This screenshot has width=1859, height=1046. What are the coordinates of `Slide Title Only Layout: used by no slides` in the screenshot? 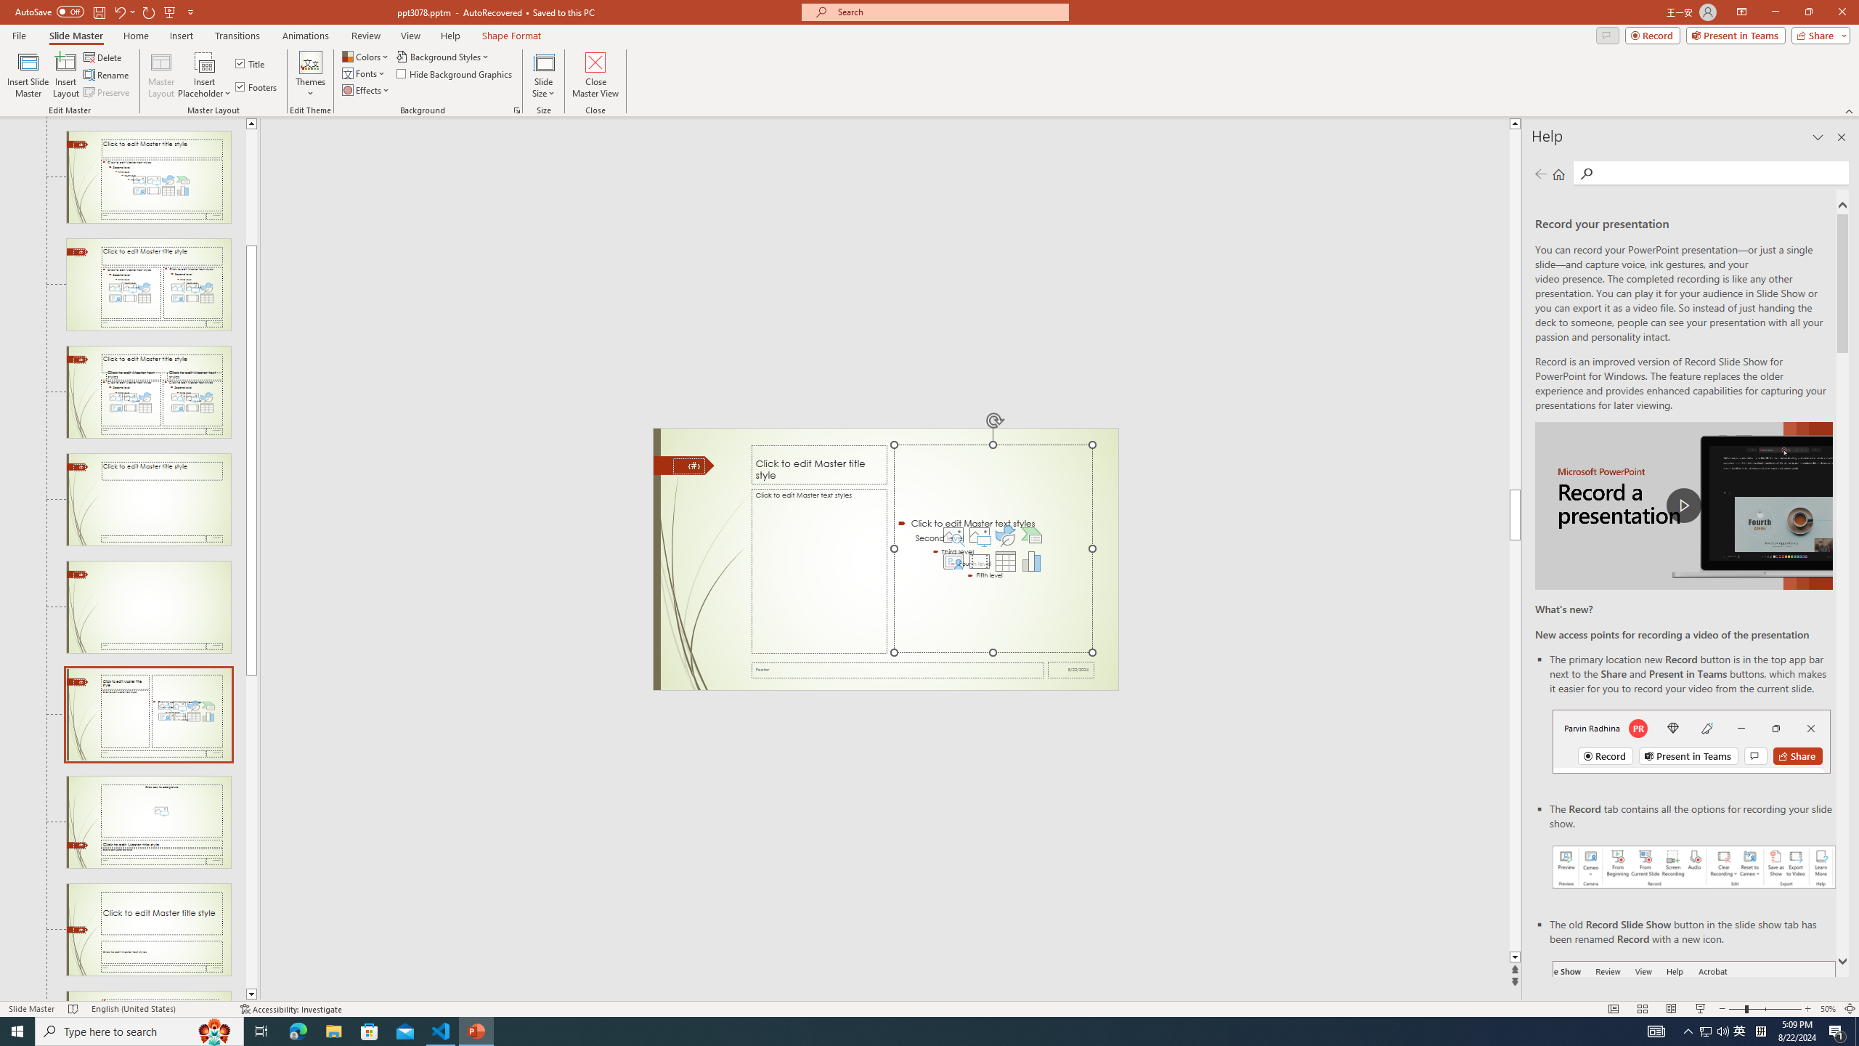 It's located at (148, 500).